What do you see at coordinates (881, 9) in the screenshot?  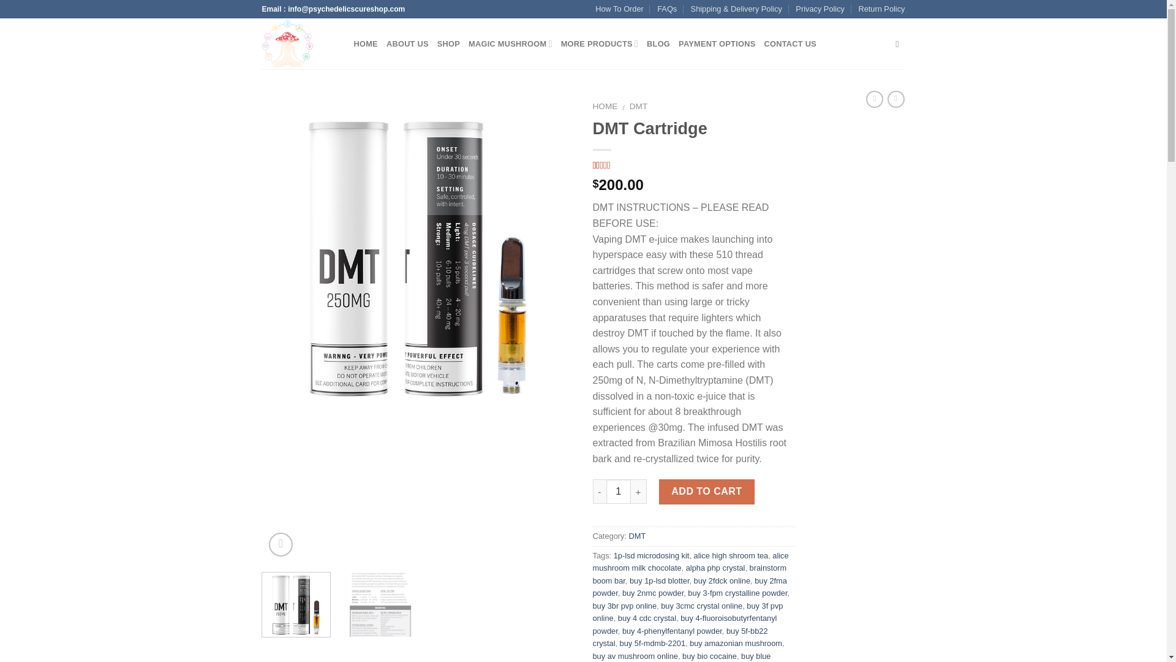 I see `Return Policy` at bounding box center [881, 9].